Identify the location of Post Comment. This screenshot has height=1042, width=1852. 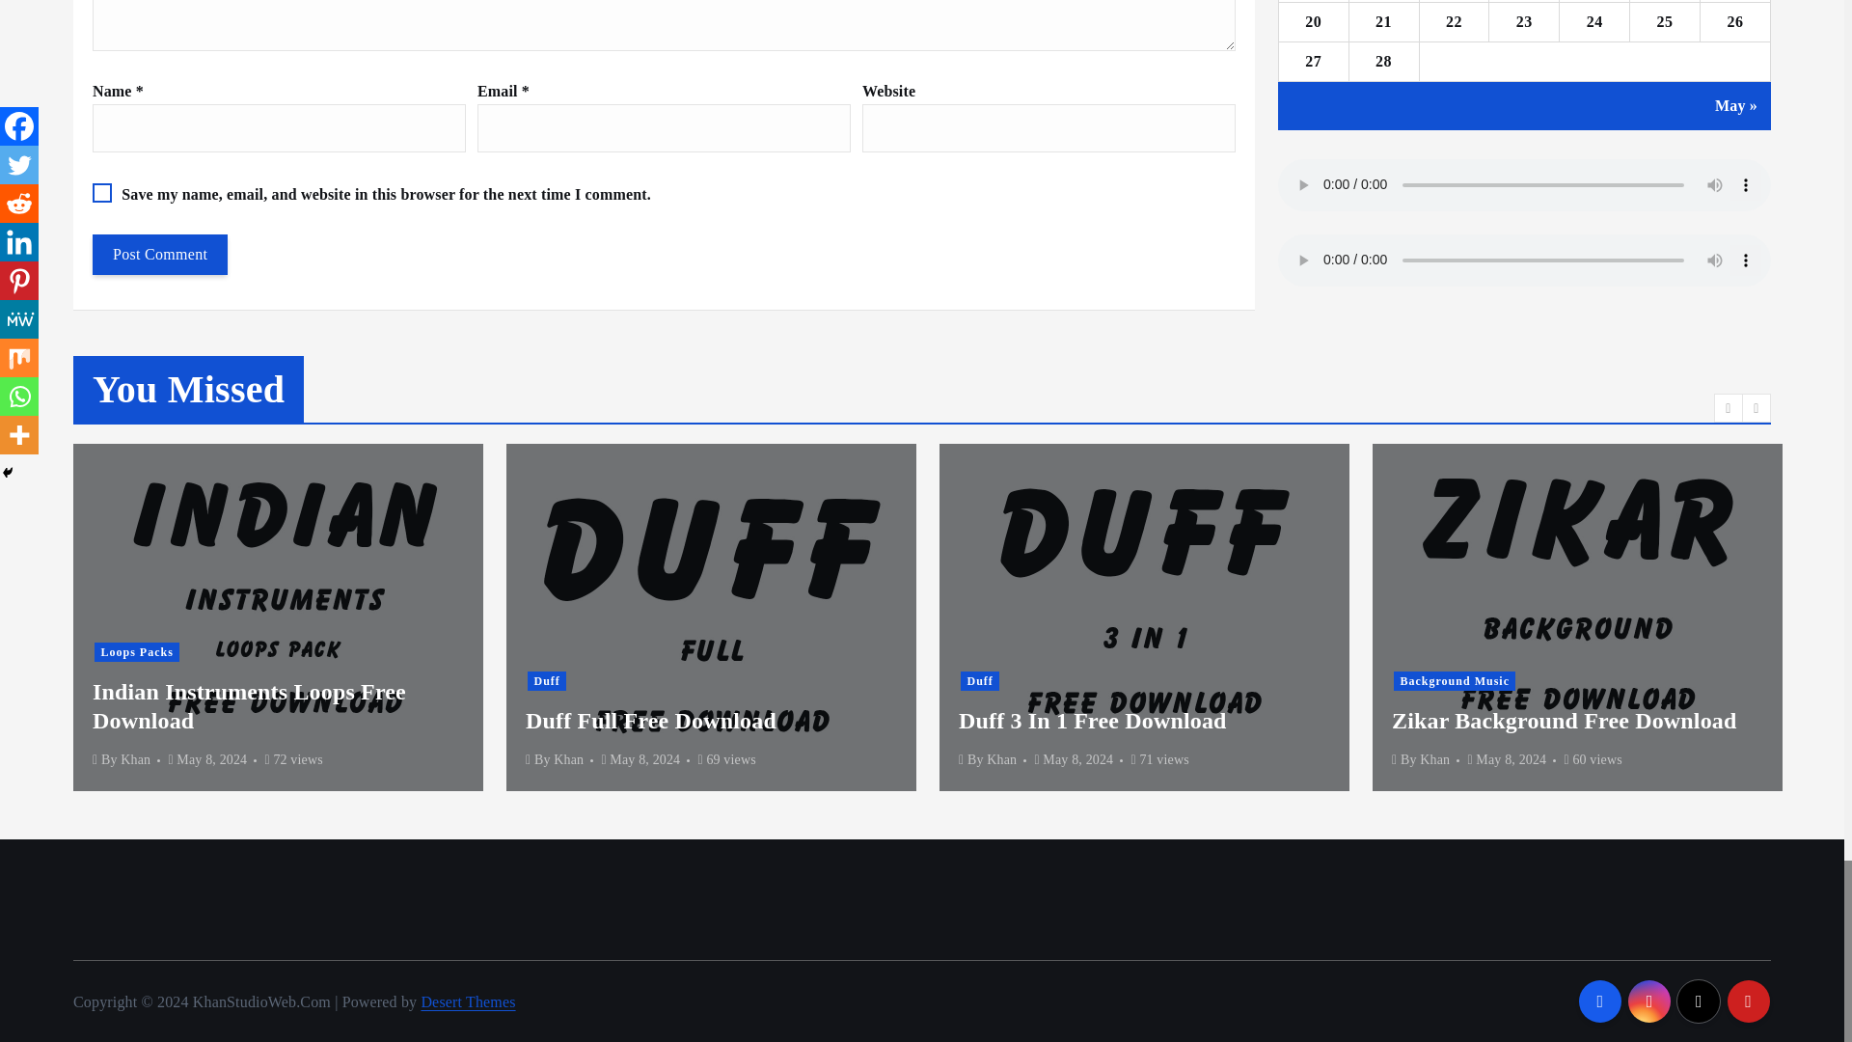
(160, 255).